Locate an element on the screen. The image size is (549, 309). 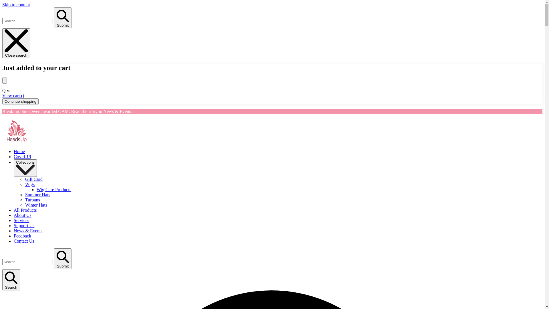
Feedback is located at coordinates (22, 236).